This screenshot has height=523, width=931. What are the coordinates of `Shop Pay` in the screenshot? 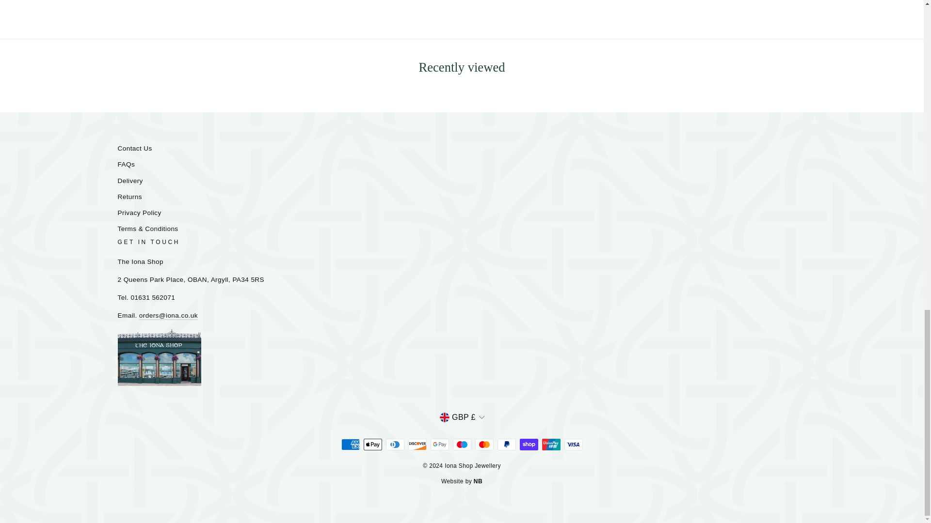 It's located at (529, 445).